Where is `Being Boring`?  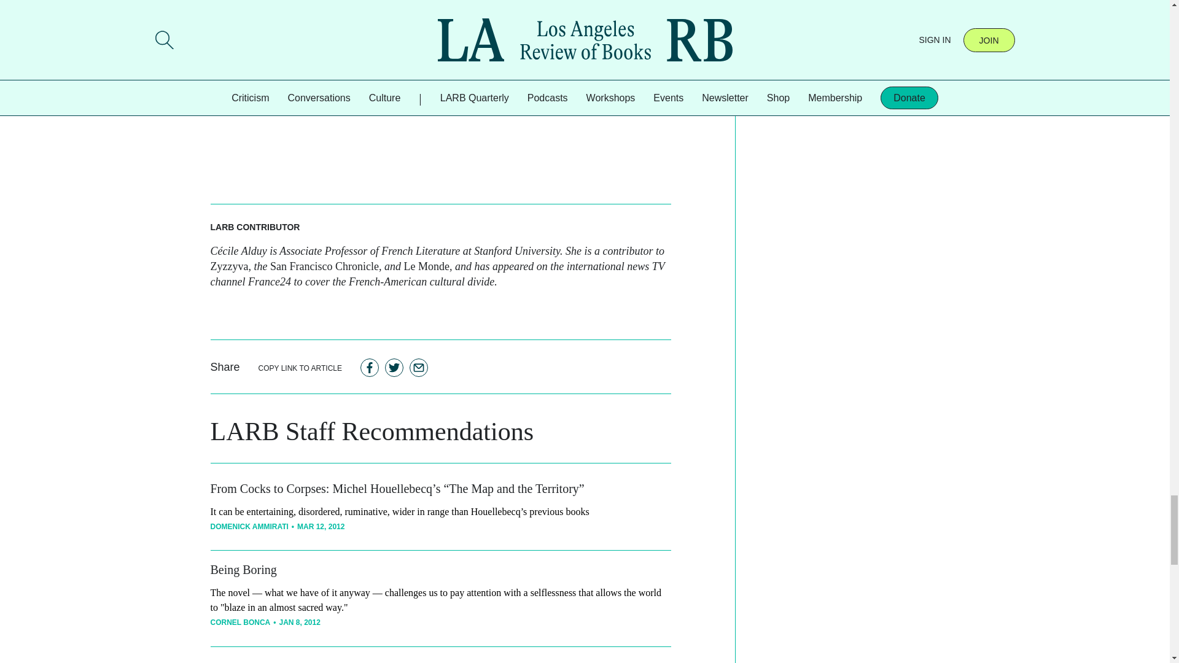 Being Boring is located at coordinates (243, 569).